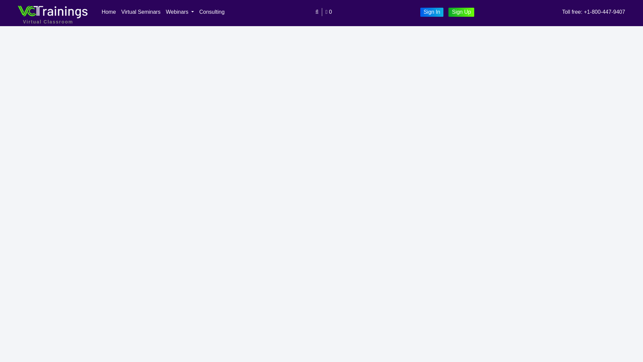 This screenshot has height=362, width=643. I want to click on Sign Up, so click(461, 12).